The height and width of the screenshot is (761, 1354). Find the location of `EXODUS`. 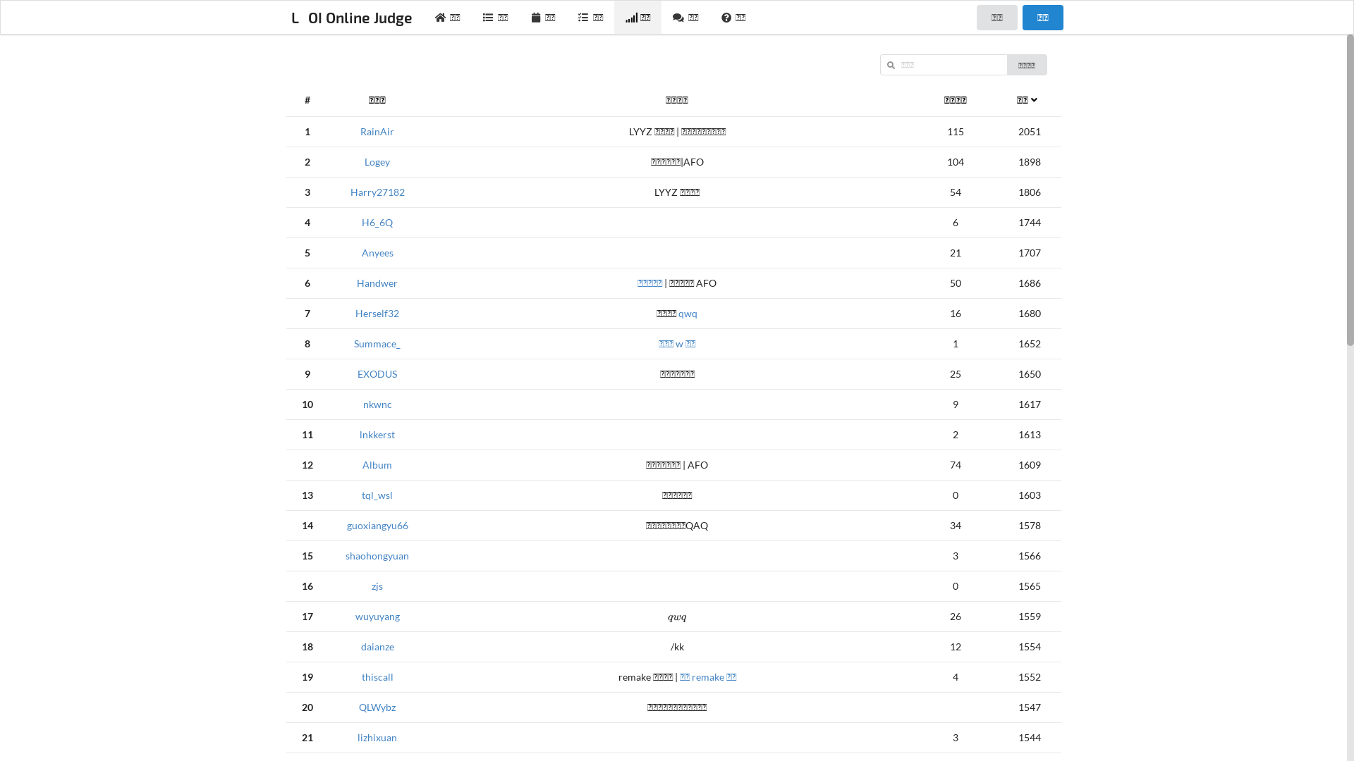

EXODUS is located at coordinates (377, 373).